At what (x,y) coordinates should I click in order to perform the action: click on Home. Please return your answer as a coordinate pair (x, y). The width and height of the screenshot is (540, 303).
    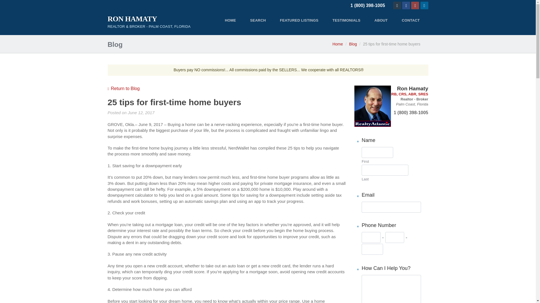
    Looking at the image, I should click on (337, 44).